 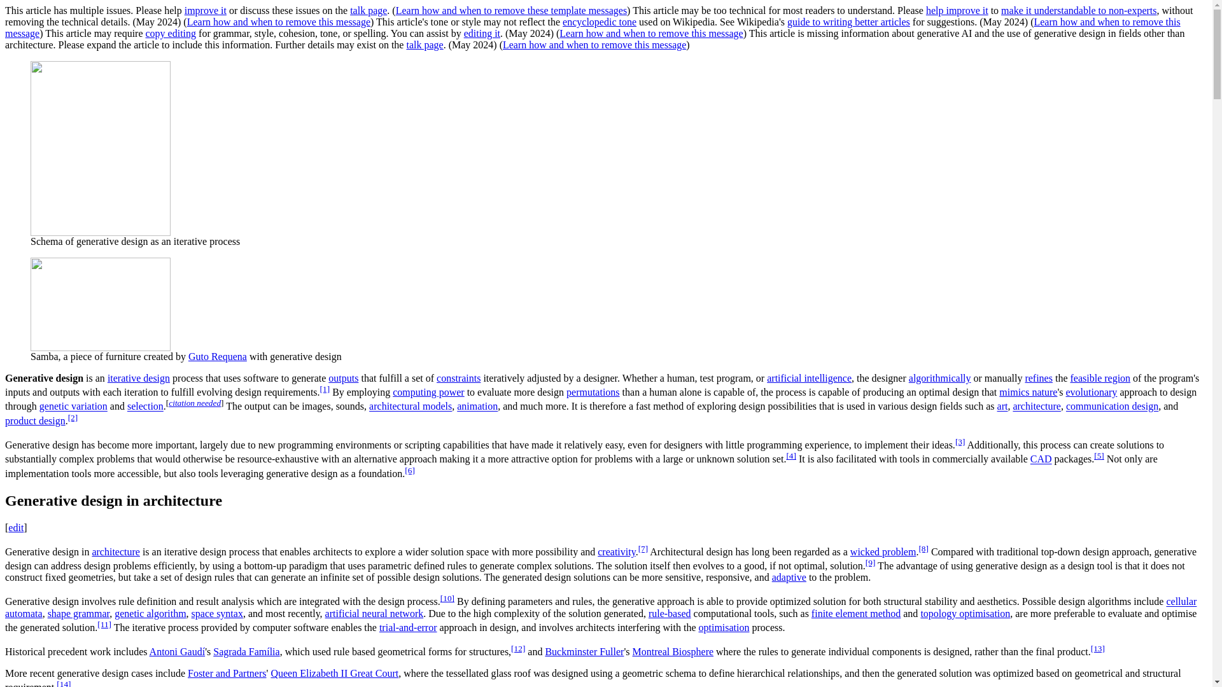 I want to click on computing power, so click(x=428, y=392).